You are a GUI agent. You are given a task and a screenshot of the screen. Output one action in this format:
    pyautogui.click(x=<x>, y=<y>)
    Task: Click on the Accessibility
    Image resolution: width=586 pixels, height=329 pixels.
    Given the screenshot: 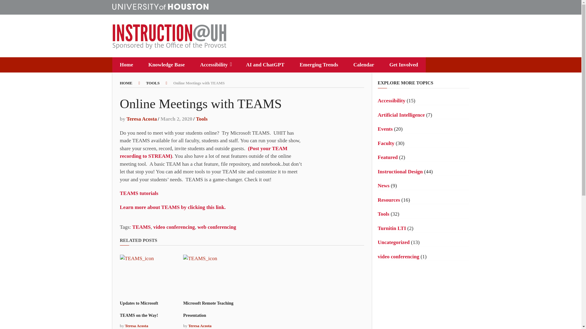 What is the action you would take?
    pyautogui.click(x=215, y=65)
    